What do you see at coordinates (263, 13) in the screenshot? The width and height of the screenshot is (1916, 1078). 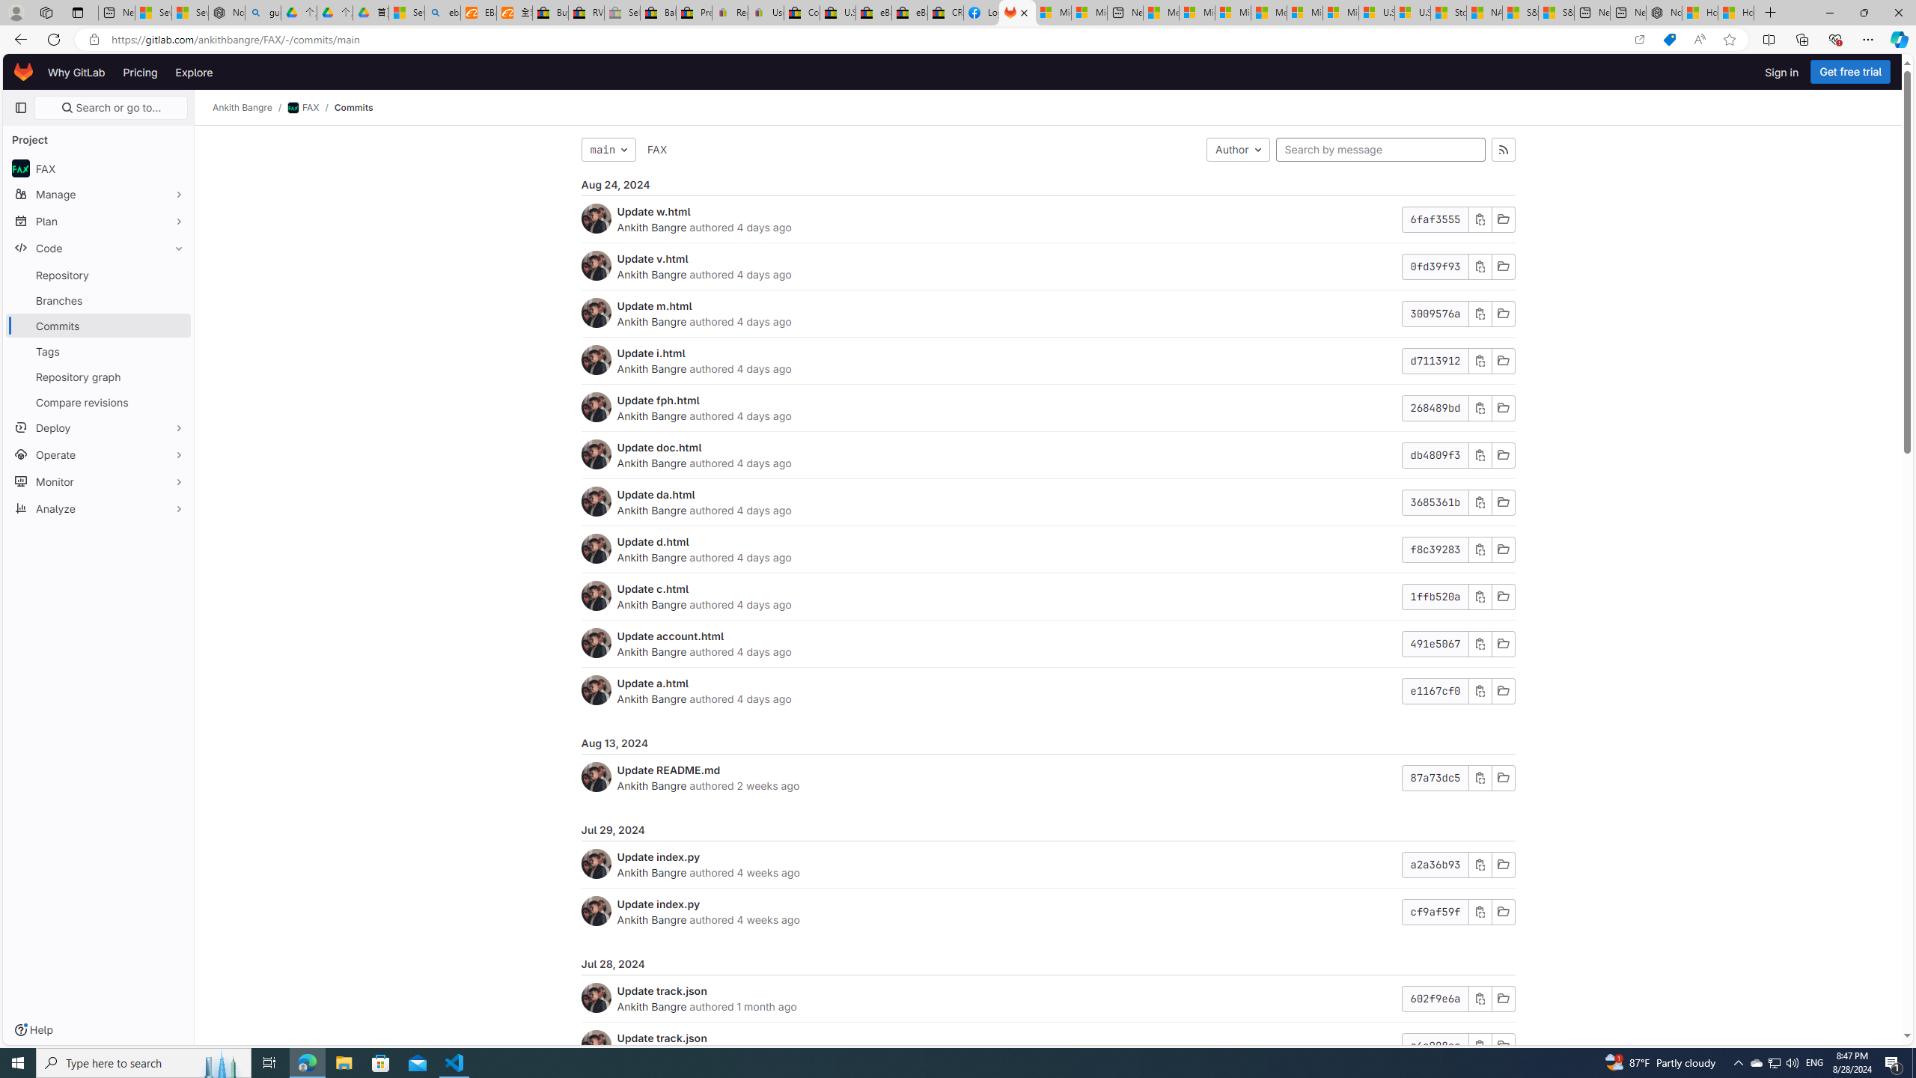 I see `guge yunpan - Search` at bounding box center [263, 13].